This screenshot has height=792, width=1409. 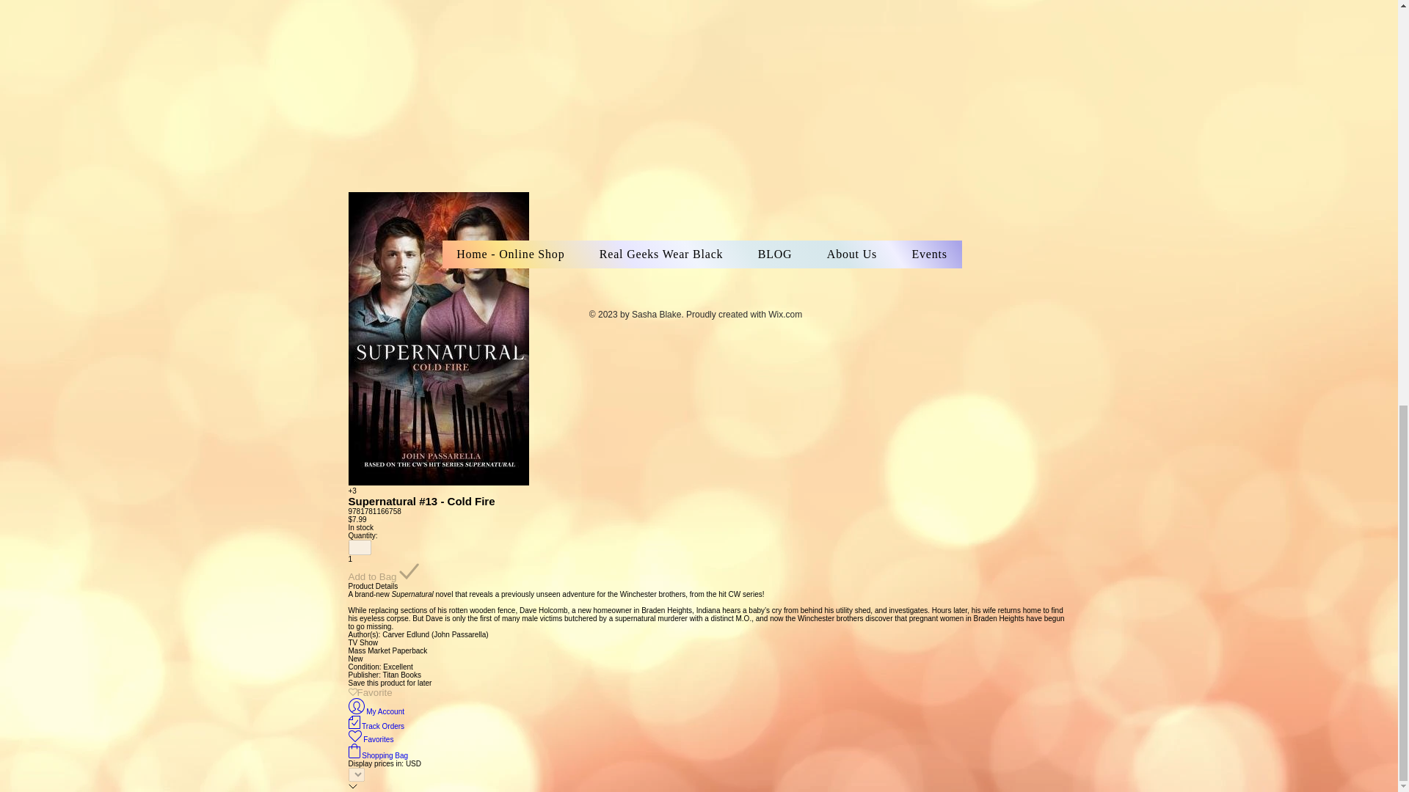 I want to click on Events, so click(x=930, y=254).